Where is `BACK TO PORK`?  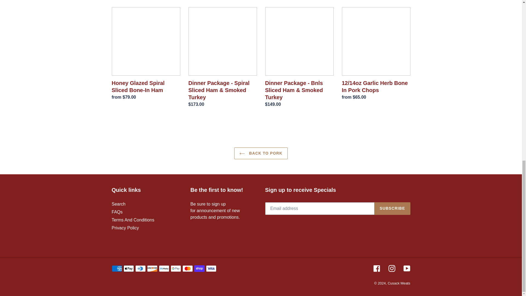 BACK TO PORK is located at coordinates (261, 153).